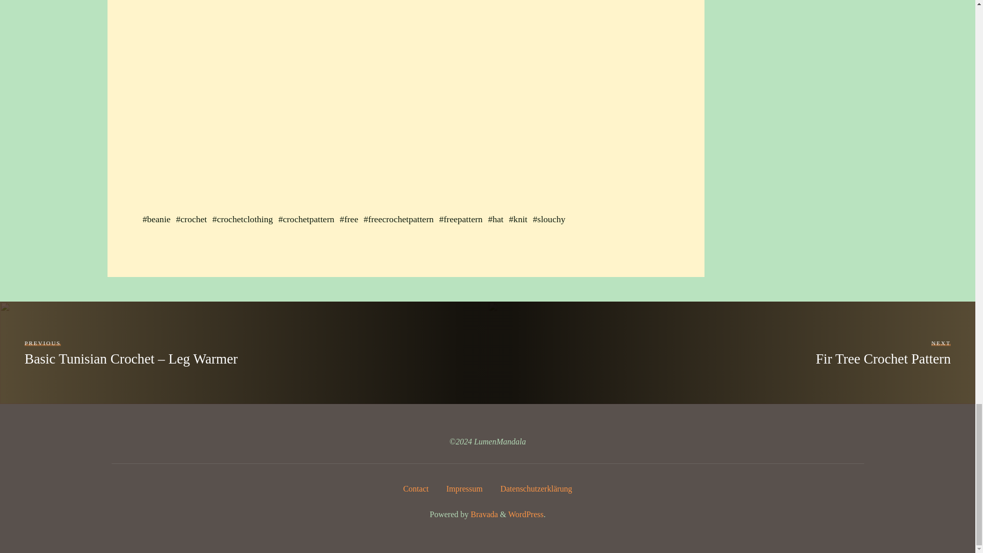  I want to click on Bravada WordPress Theme by Cryout Creations, so click(483, 514).